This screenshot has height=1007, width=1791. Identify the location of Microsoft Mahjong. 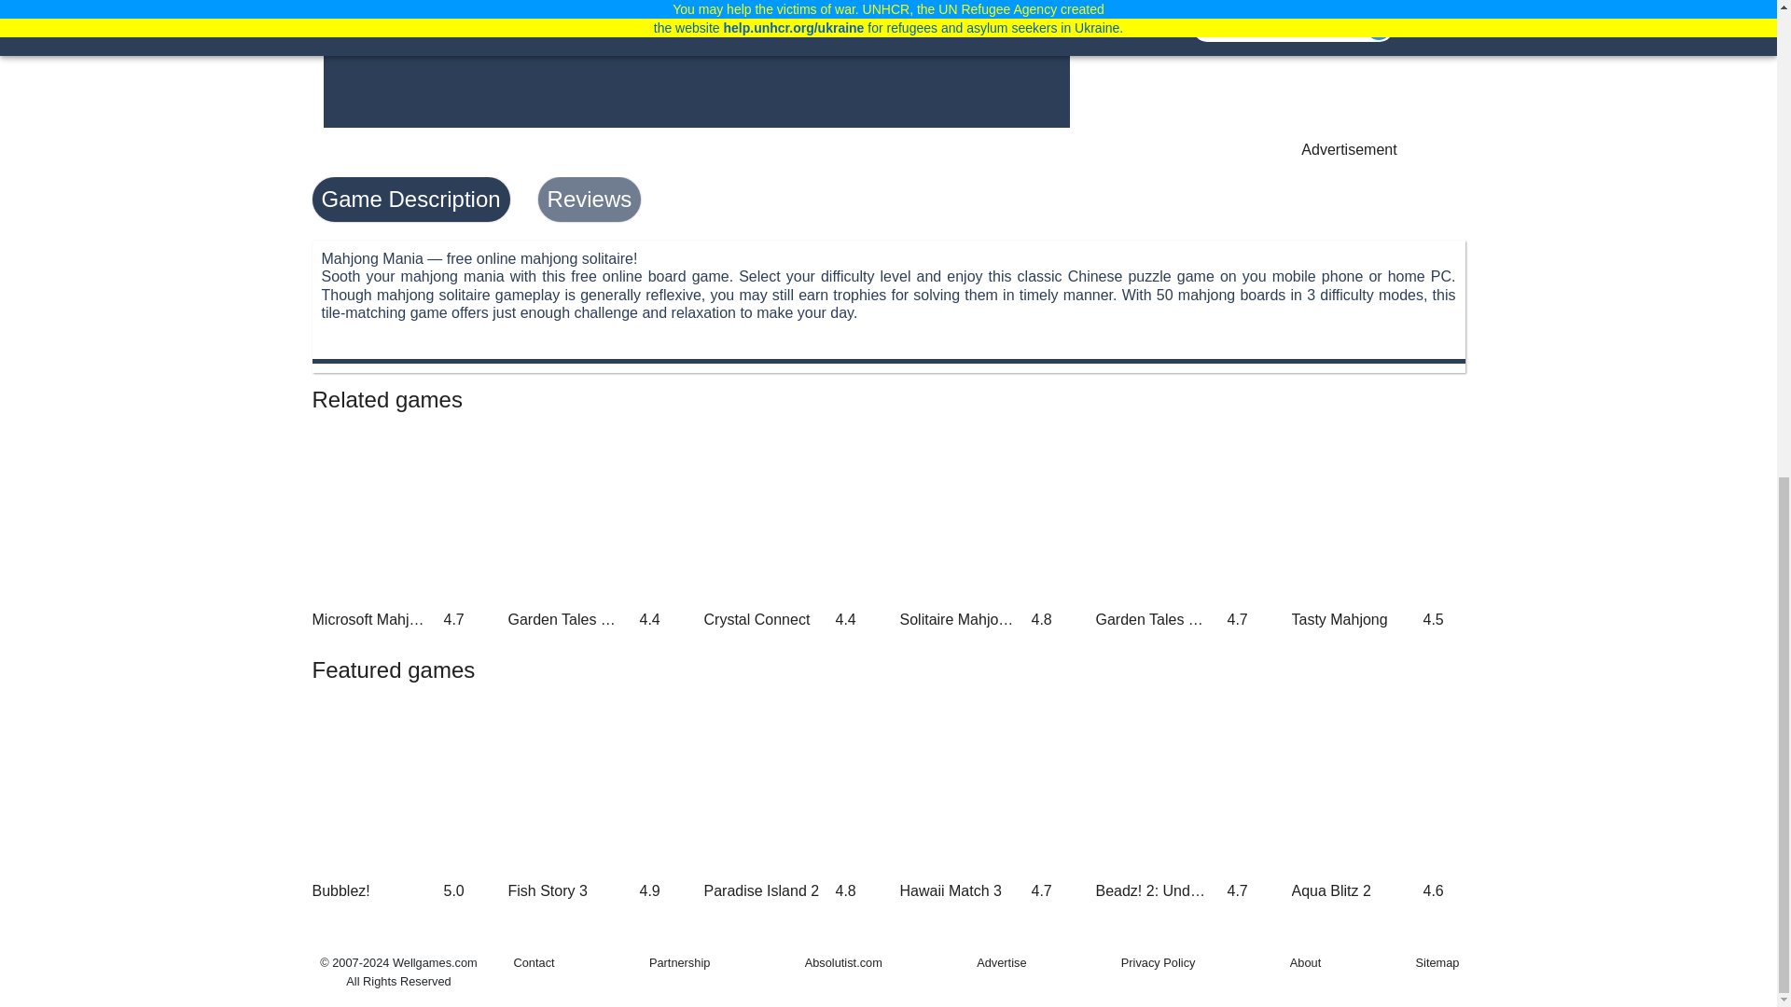
(398, 530).